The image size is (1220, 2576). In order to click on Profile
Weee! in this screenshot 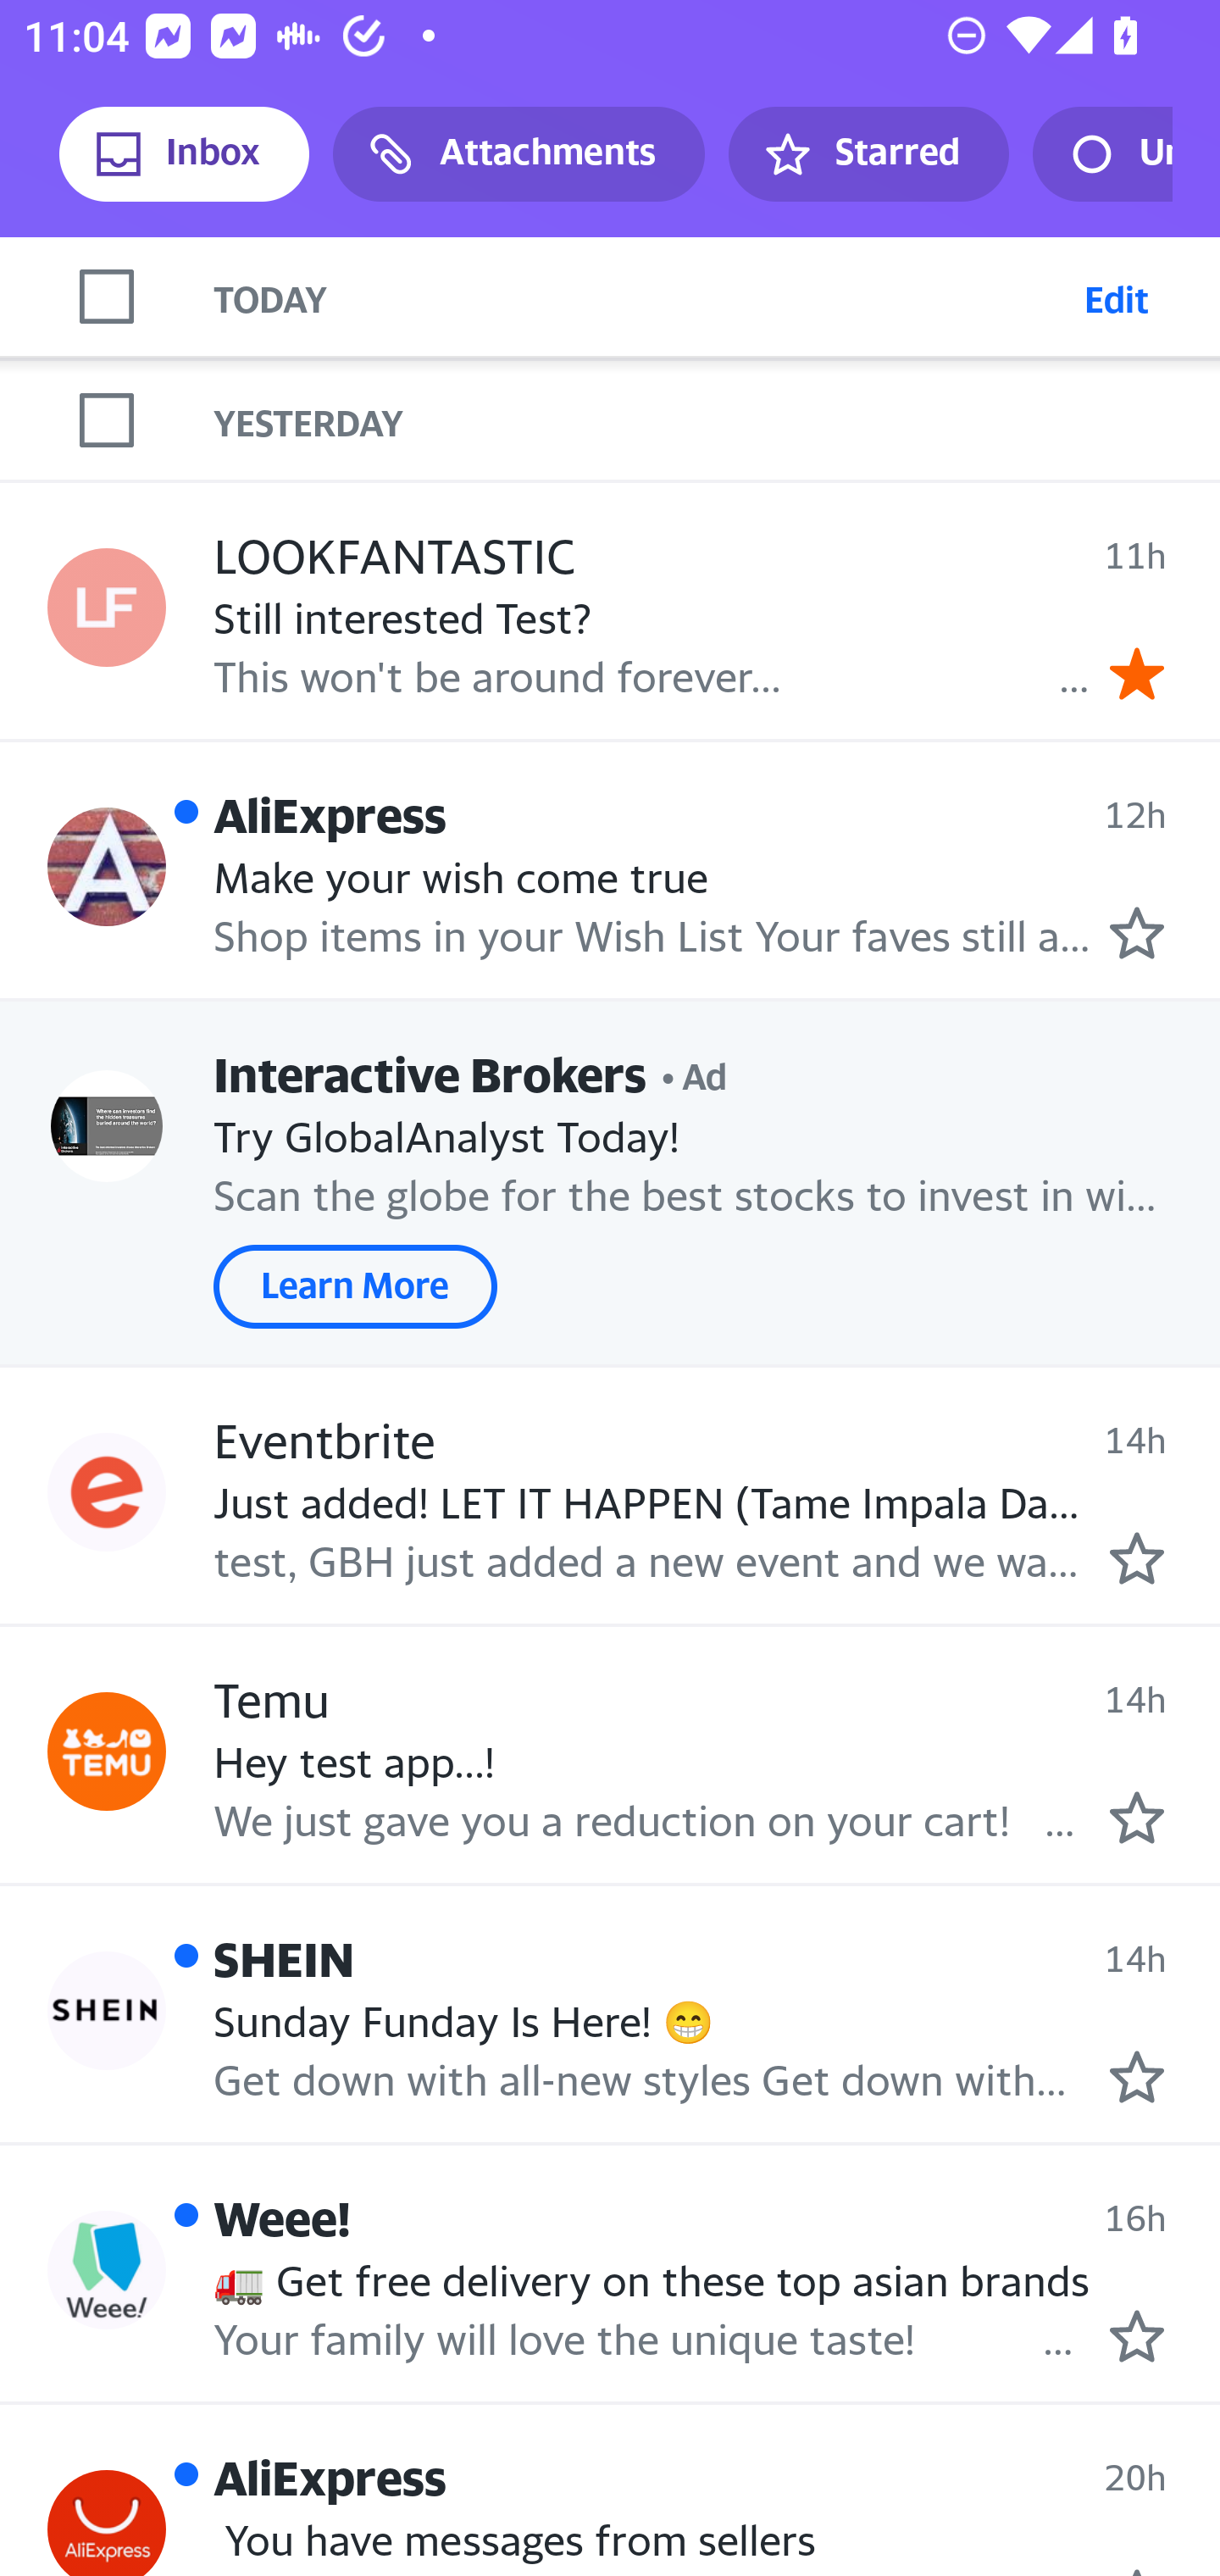, I will do `click(107, 2269)`.